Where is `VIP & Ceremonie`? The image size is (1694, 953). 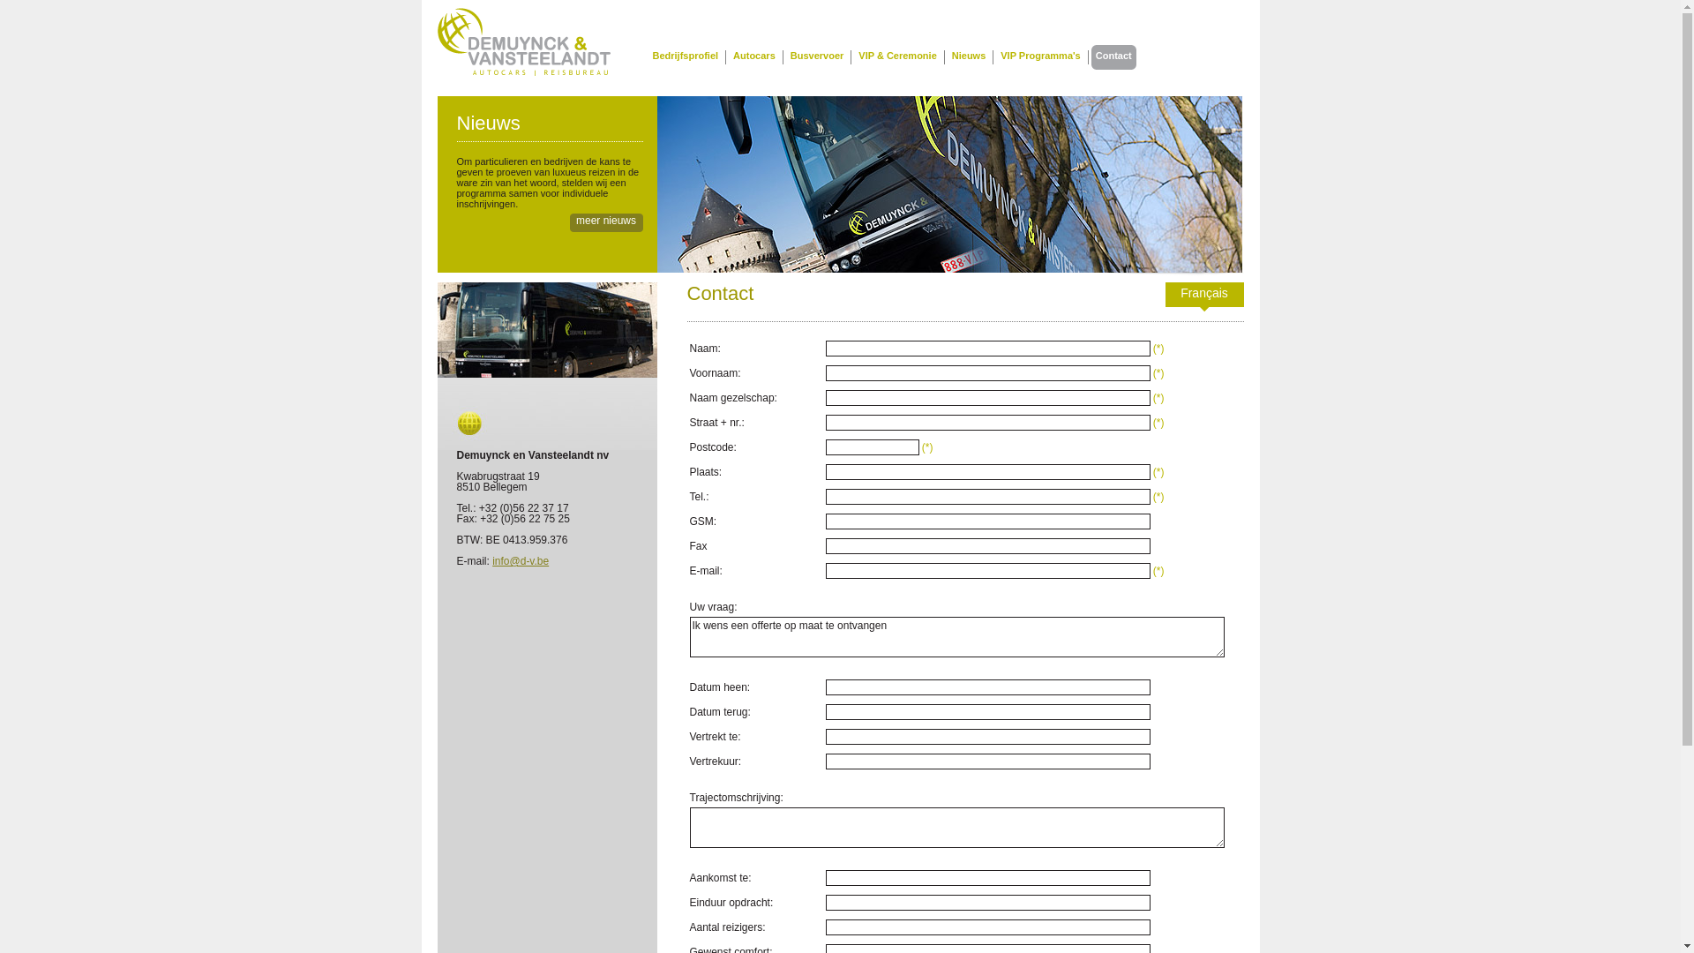
VIP & Ceremonie is located at coordinates (897, 57).